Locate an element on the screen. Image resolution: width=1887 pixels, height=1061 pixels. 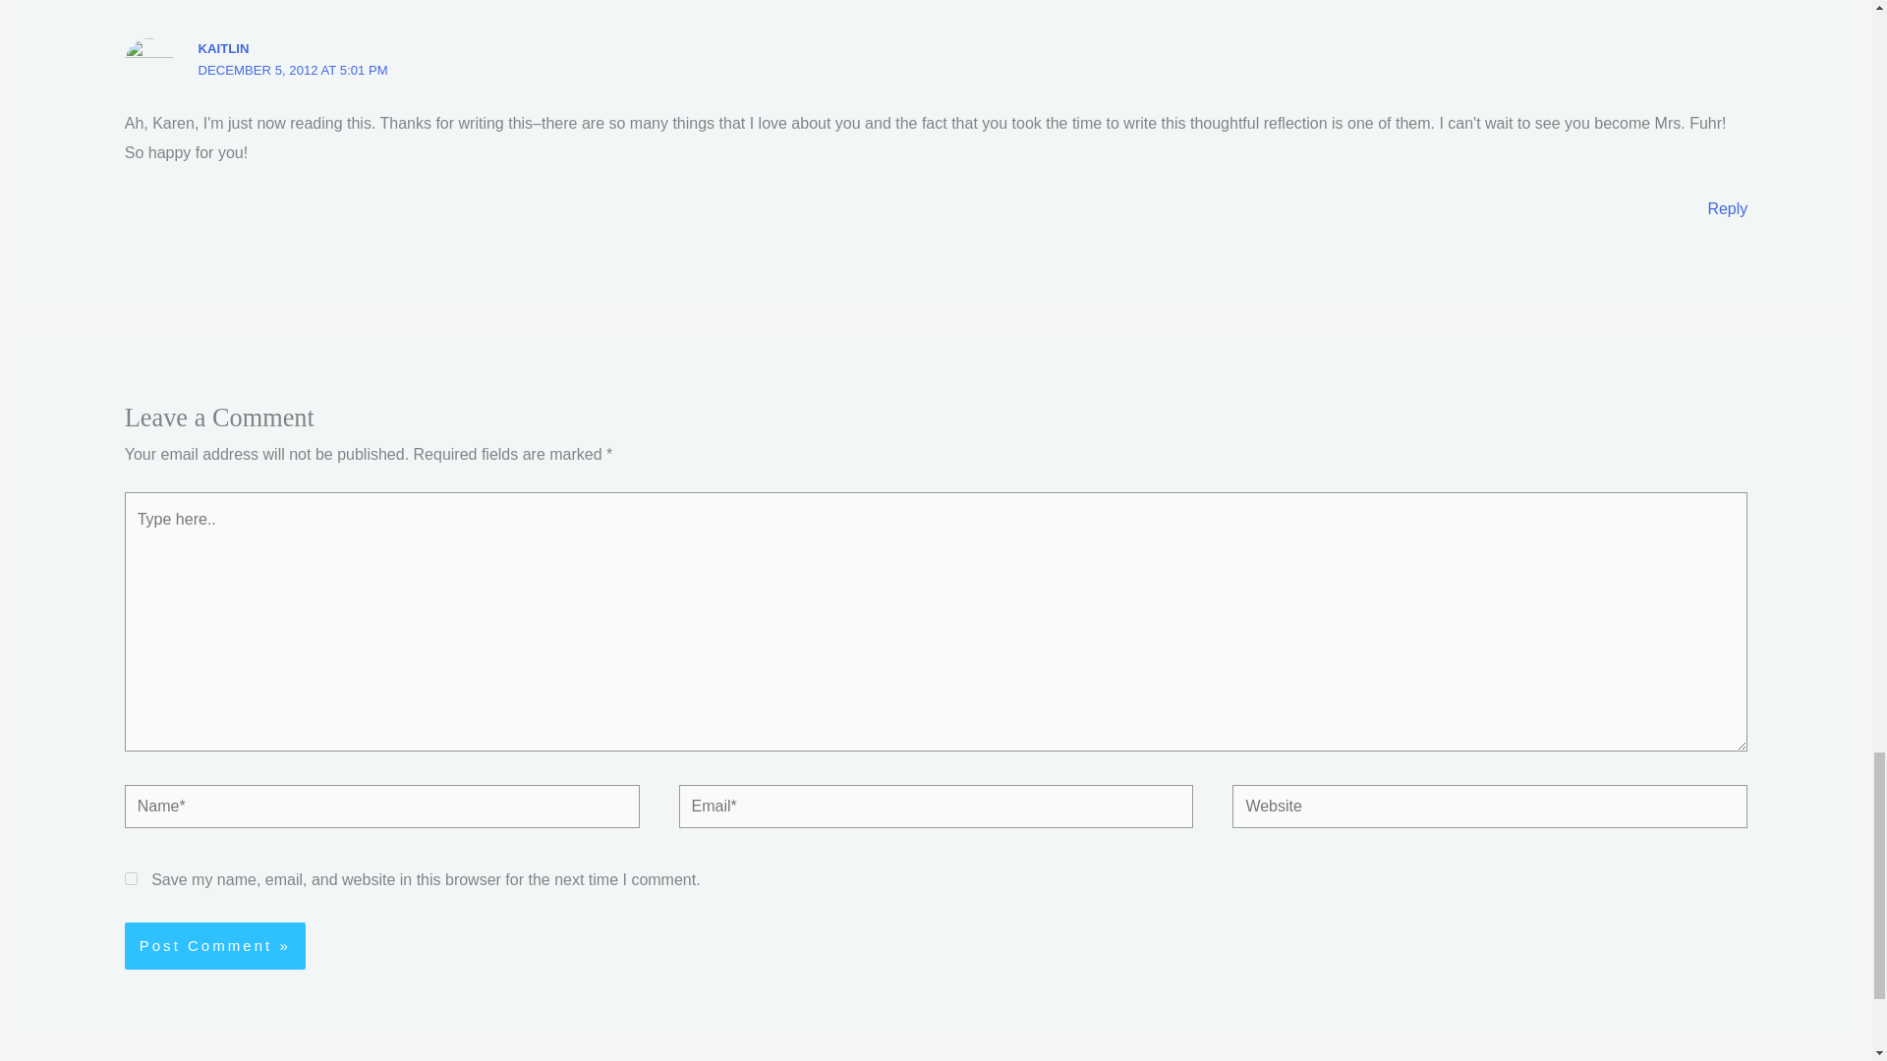
KAITLIN is located at coordinates (223, 49).